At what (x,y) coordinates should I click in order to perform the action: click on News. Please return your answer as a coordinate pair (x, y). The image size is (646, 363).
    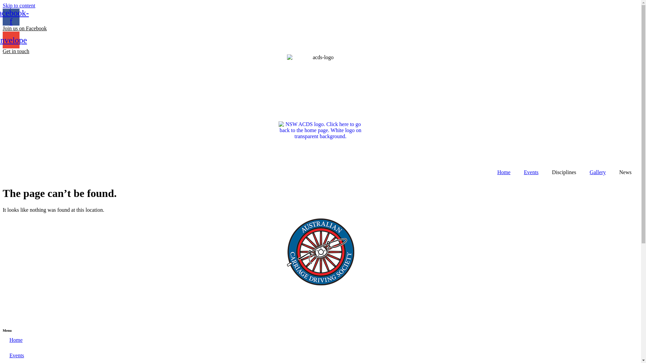
    Looking at the image, I should click on (625, 172).